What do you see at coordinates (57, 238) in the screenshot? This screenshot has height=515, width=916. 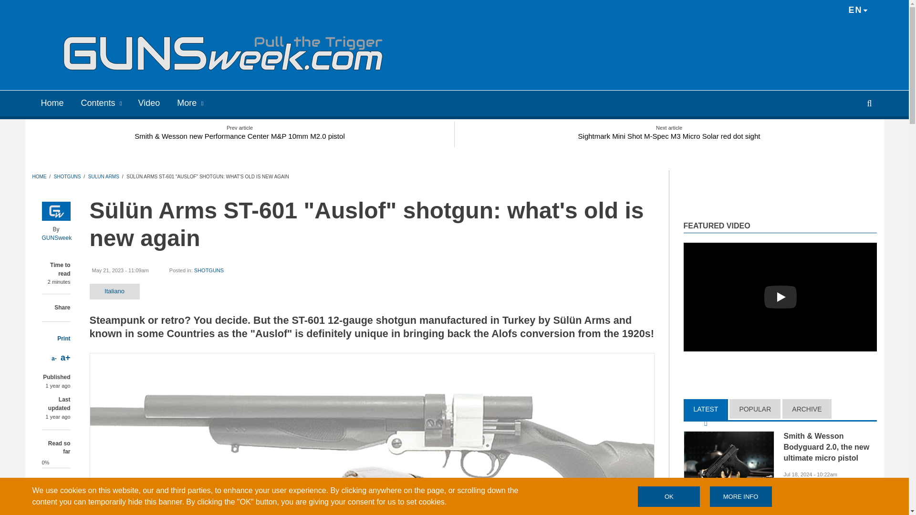 I see `GUNSweek` at bounding box center [57, 238].